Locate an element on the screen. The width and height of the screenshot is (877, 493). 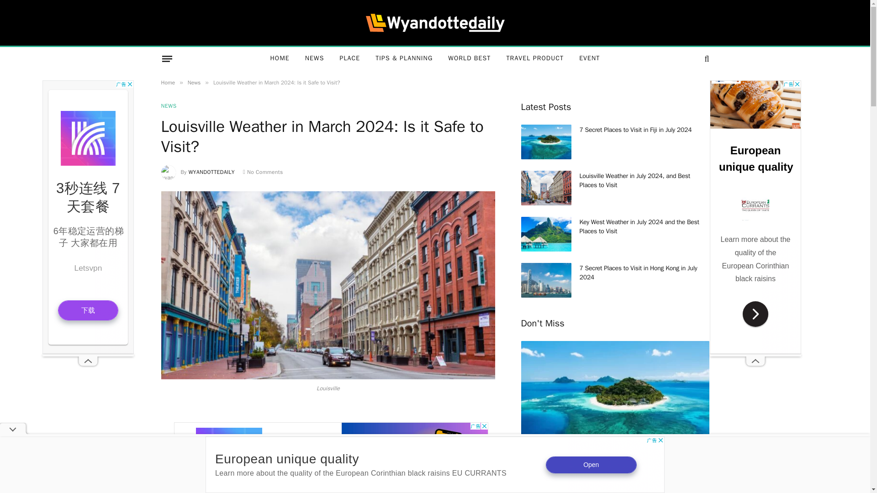
EVENT is located at coordinates (589, 58).